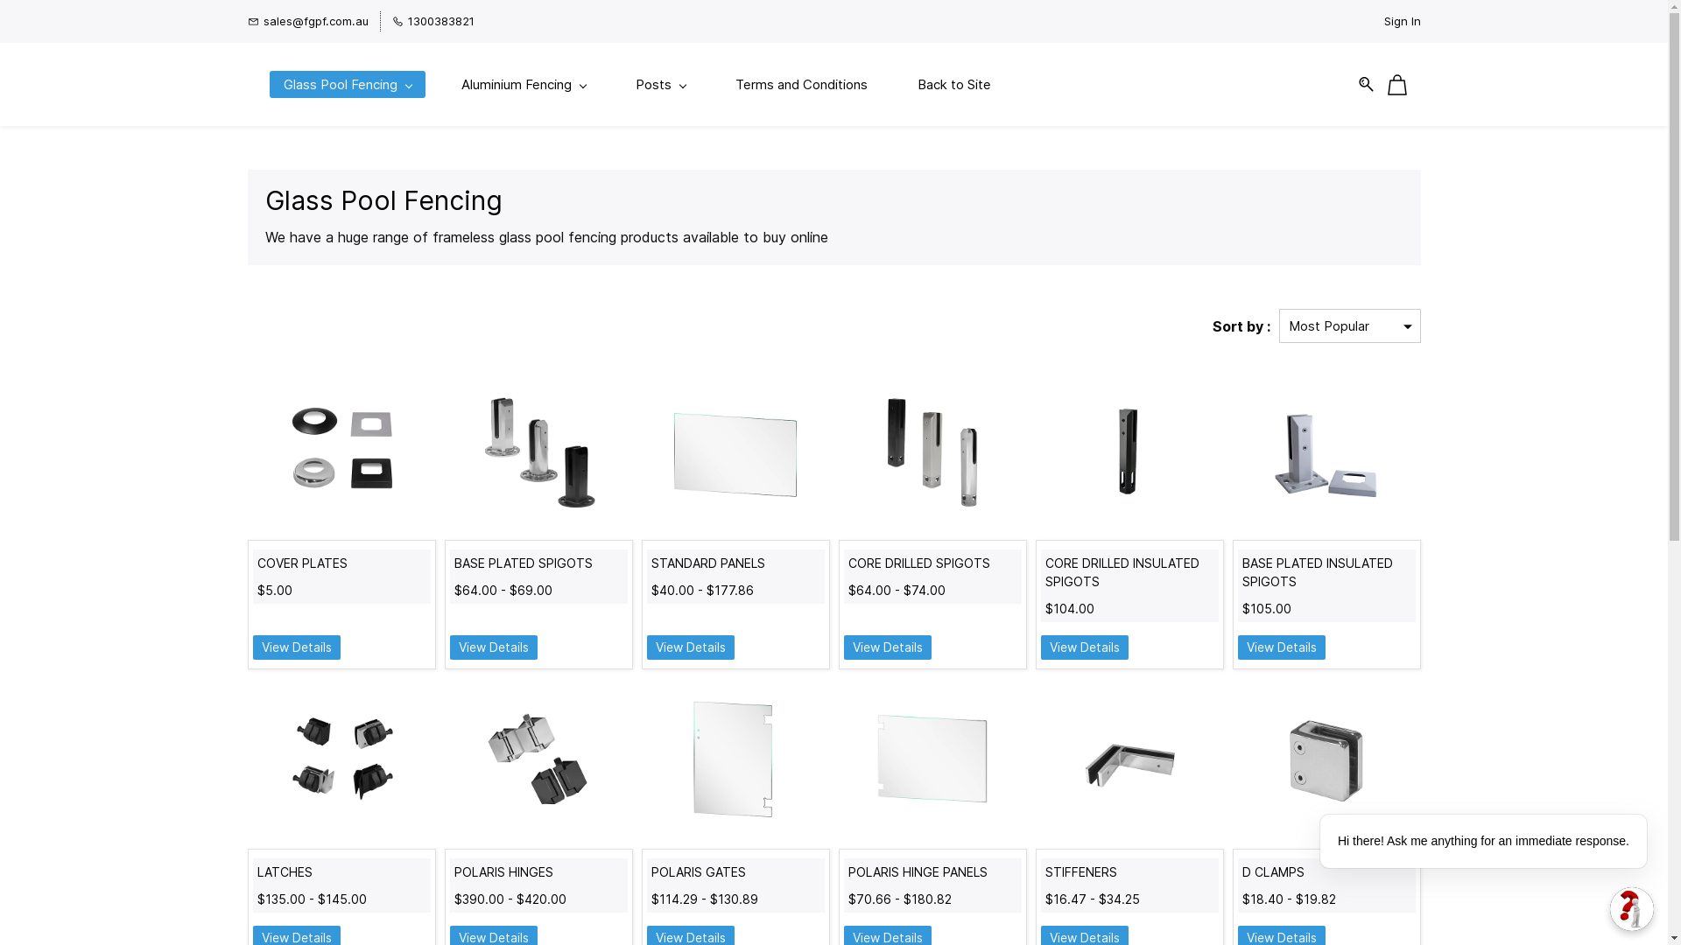 Image resolution: width=1681 pixels, height=945 pixels. I want to click on CORE DRILLED INSULATED SPIGOTS, so click(1129, 572).